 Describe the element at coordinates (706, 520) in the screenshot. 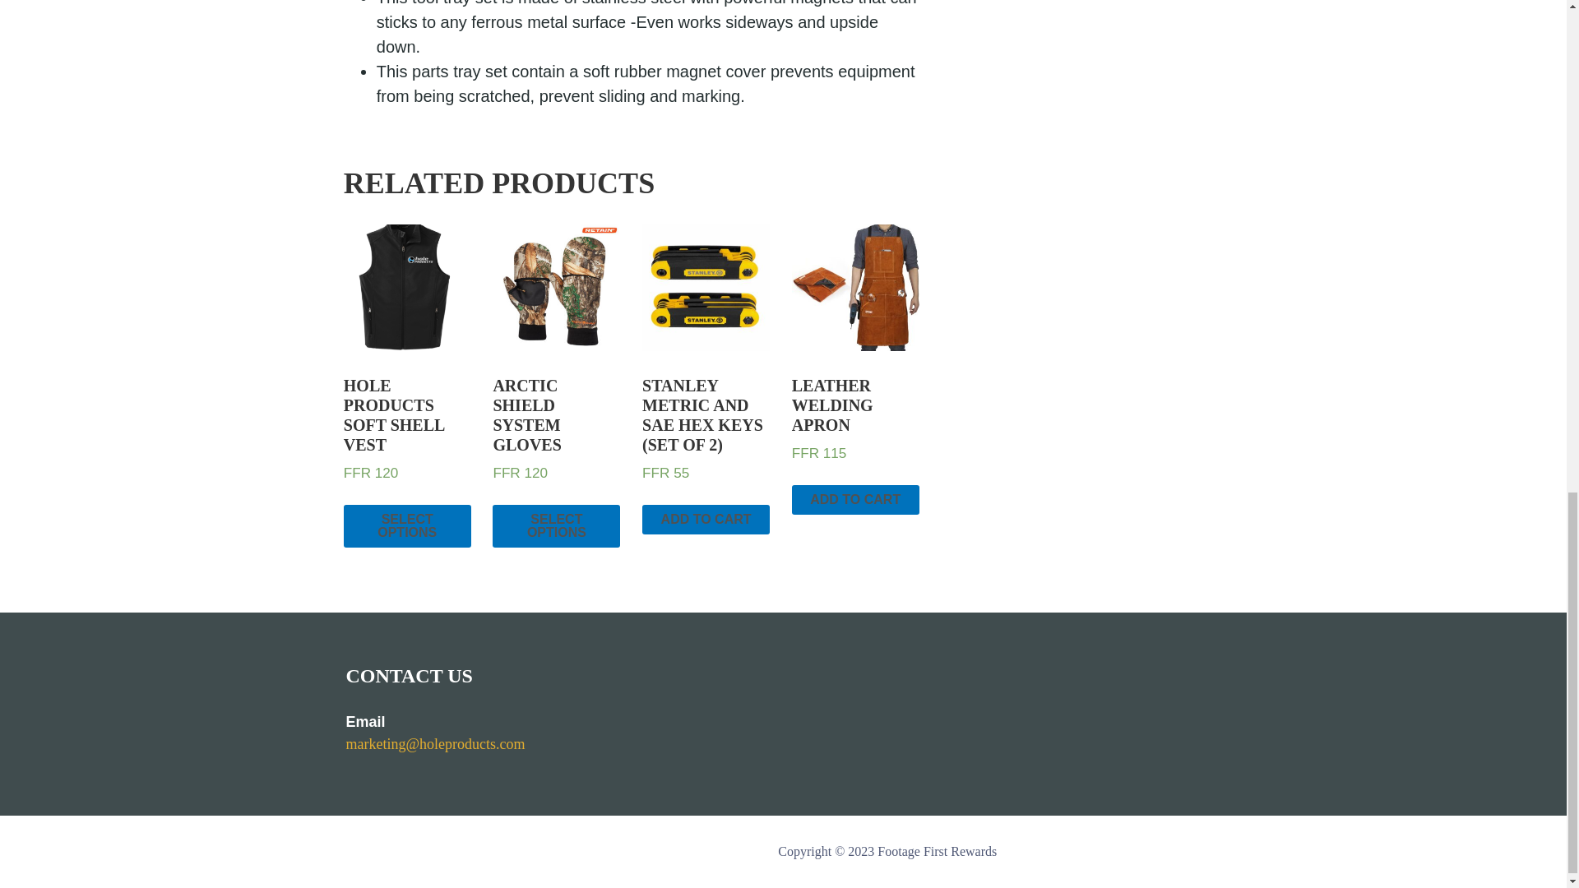

I see `ADD TO CART` at that location.